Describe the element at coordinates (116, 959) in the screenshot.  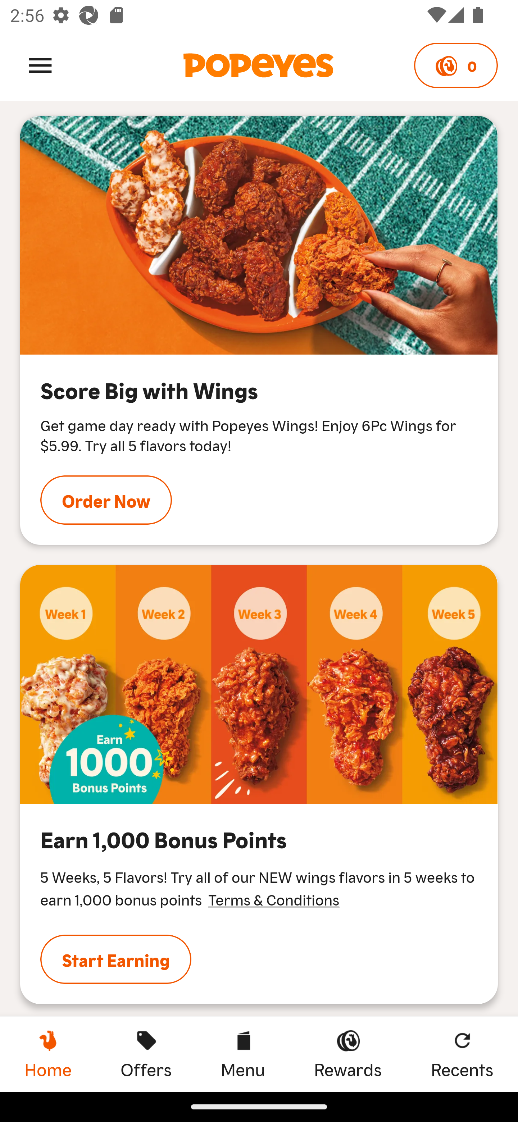
I see `Start Earning` at that location.